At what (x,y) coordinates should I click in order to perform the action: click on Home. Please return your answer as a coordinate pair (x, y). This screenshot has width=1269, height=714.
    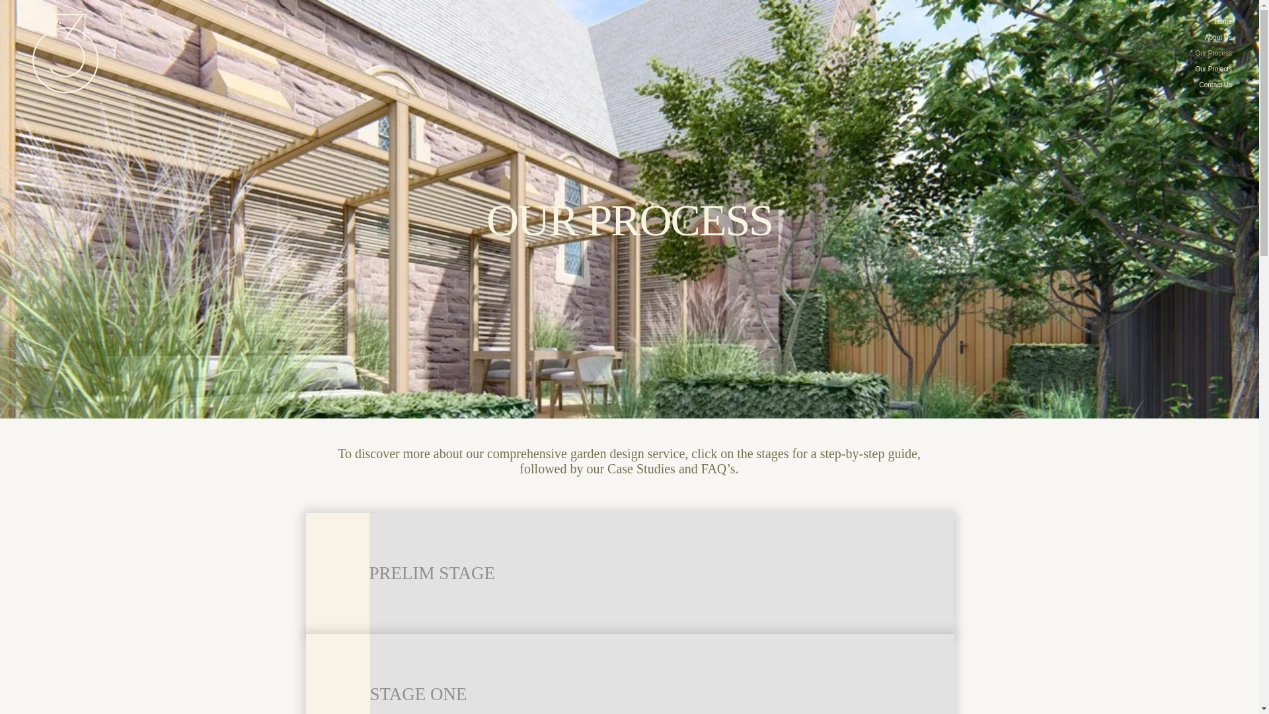
    Looking at the image, I should click on (1208, 21).